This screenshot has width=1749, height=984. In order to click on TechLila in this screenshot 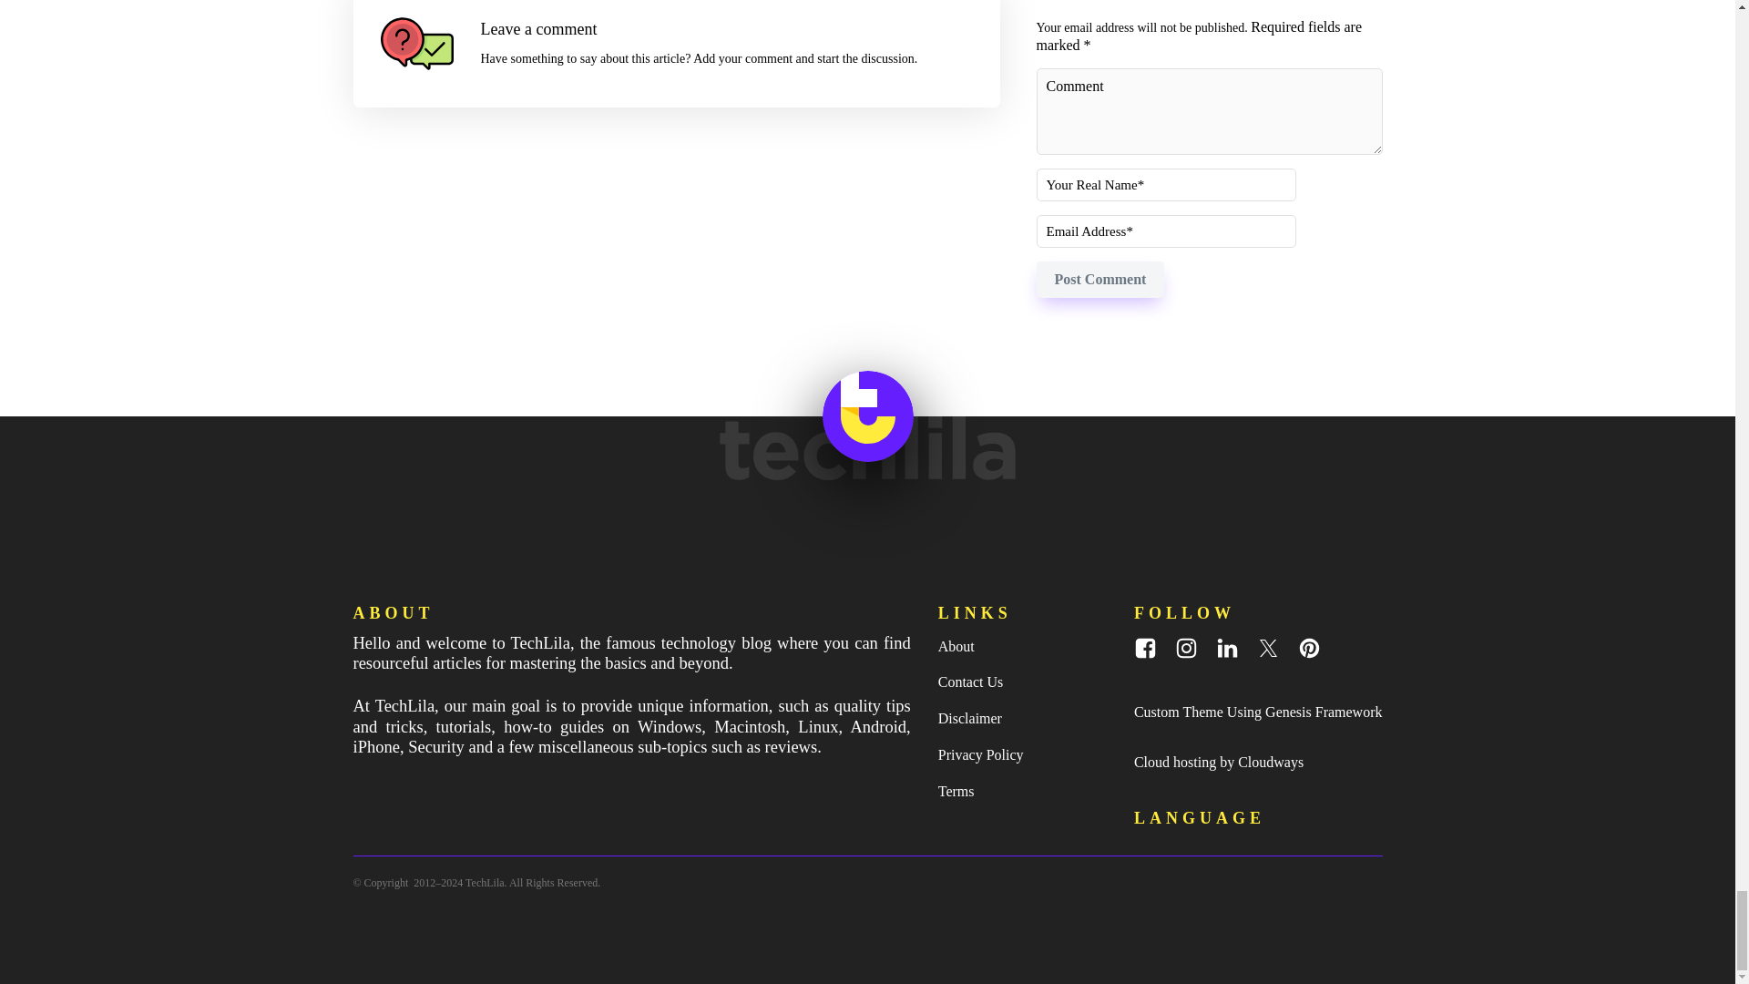, I will do `click(484, 883)`.